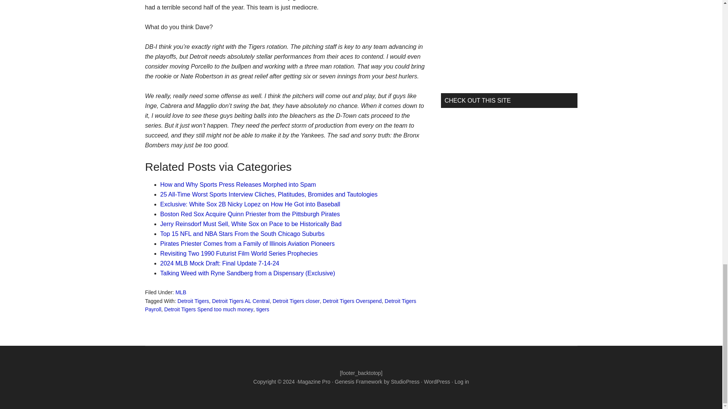  What do you see at coordinates (180, 292) in the screenshot?
I see `MLB` at bounding box center [180, 292].